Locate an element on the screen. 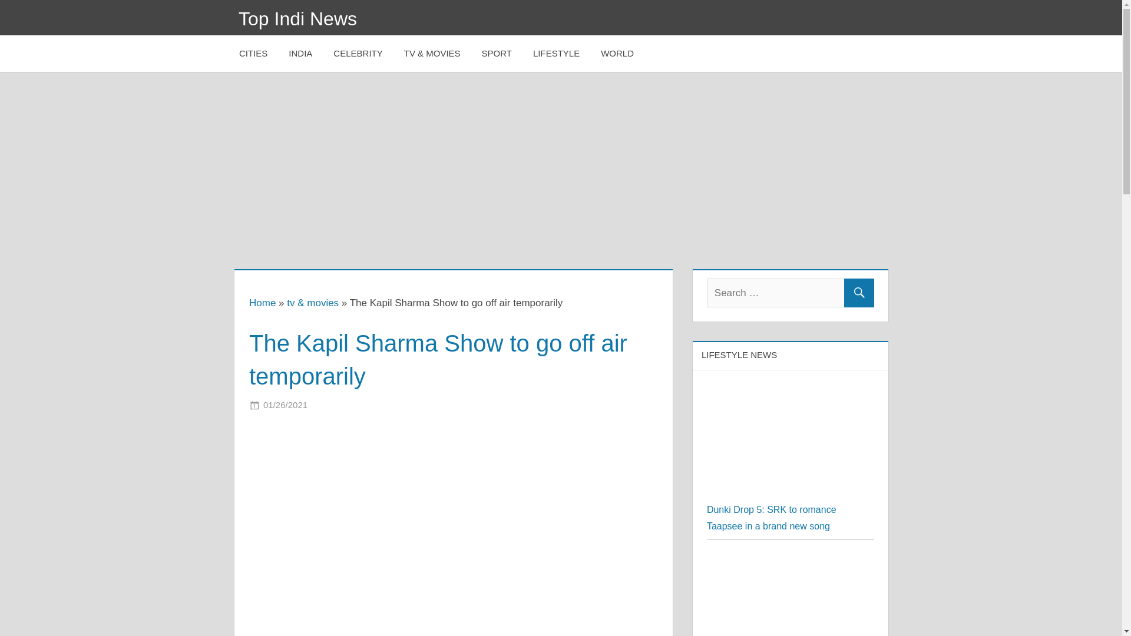 This screenshot has height=636, width=1131. Dunki Drop 5: SRK to romance Taapsee in a brand new song is located at coordinates (772, 518).